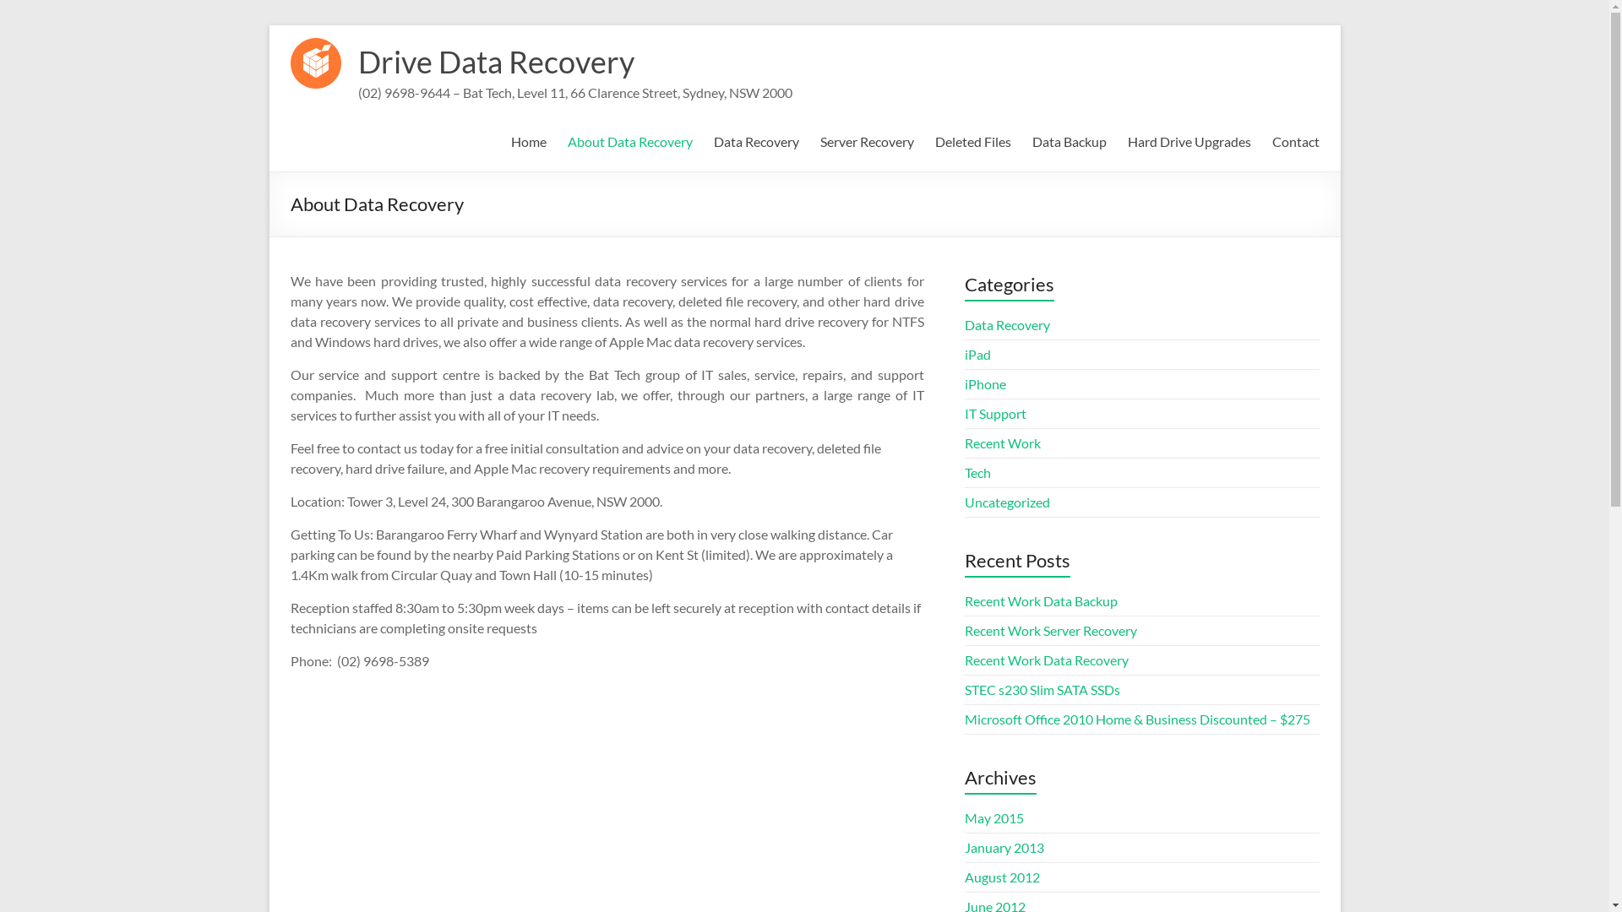 This screenshot has width=1622, height=912. I want to click on Data Backup, so click(1070, 139).